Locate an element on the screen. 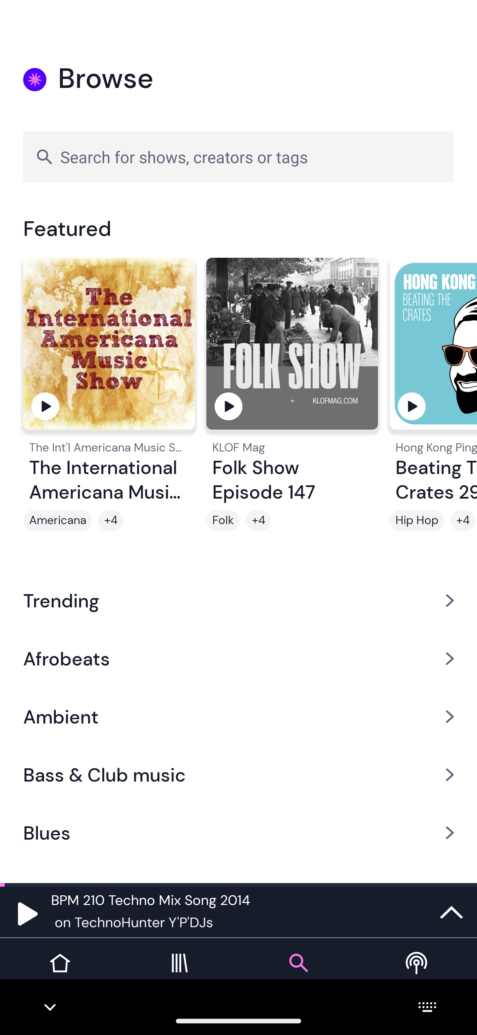 The width and height of the screenshot is (477, 1035). Ambient is located at coordinates (238, 717).